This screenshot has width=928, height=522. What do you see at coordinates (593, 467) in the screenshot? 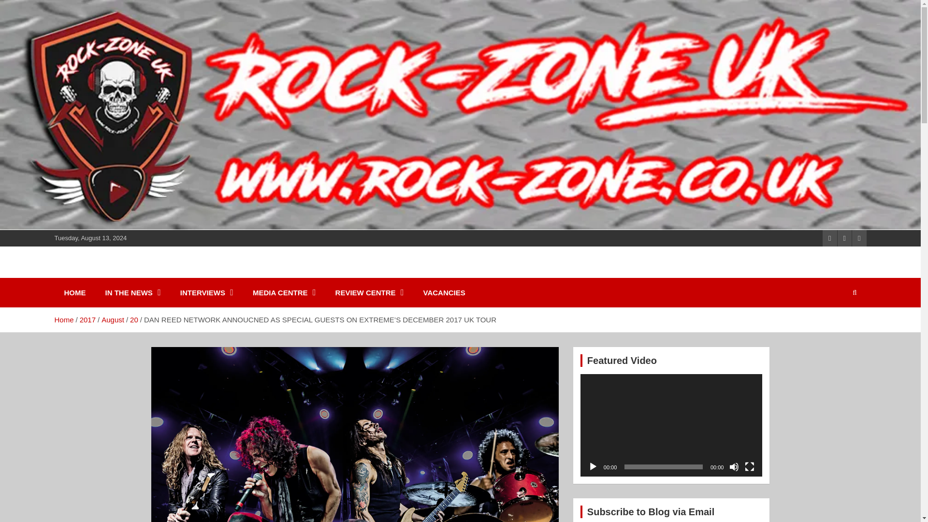
I see `Play` at bounding box center [593, 467].